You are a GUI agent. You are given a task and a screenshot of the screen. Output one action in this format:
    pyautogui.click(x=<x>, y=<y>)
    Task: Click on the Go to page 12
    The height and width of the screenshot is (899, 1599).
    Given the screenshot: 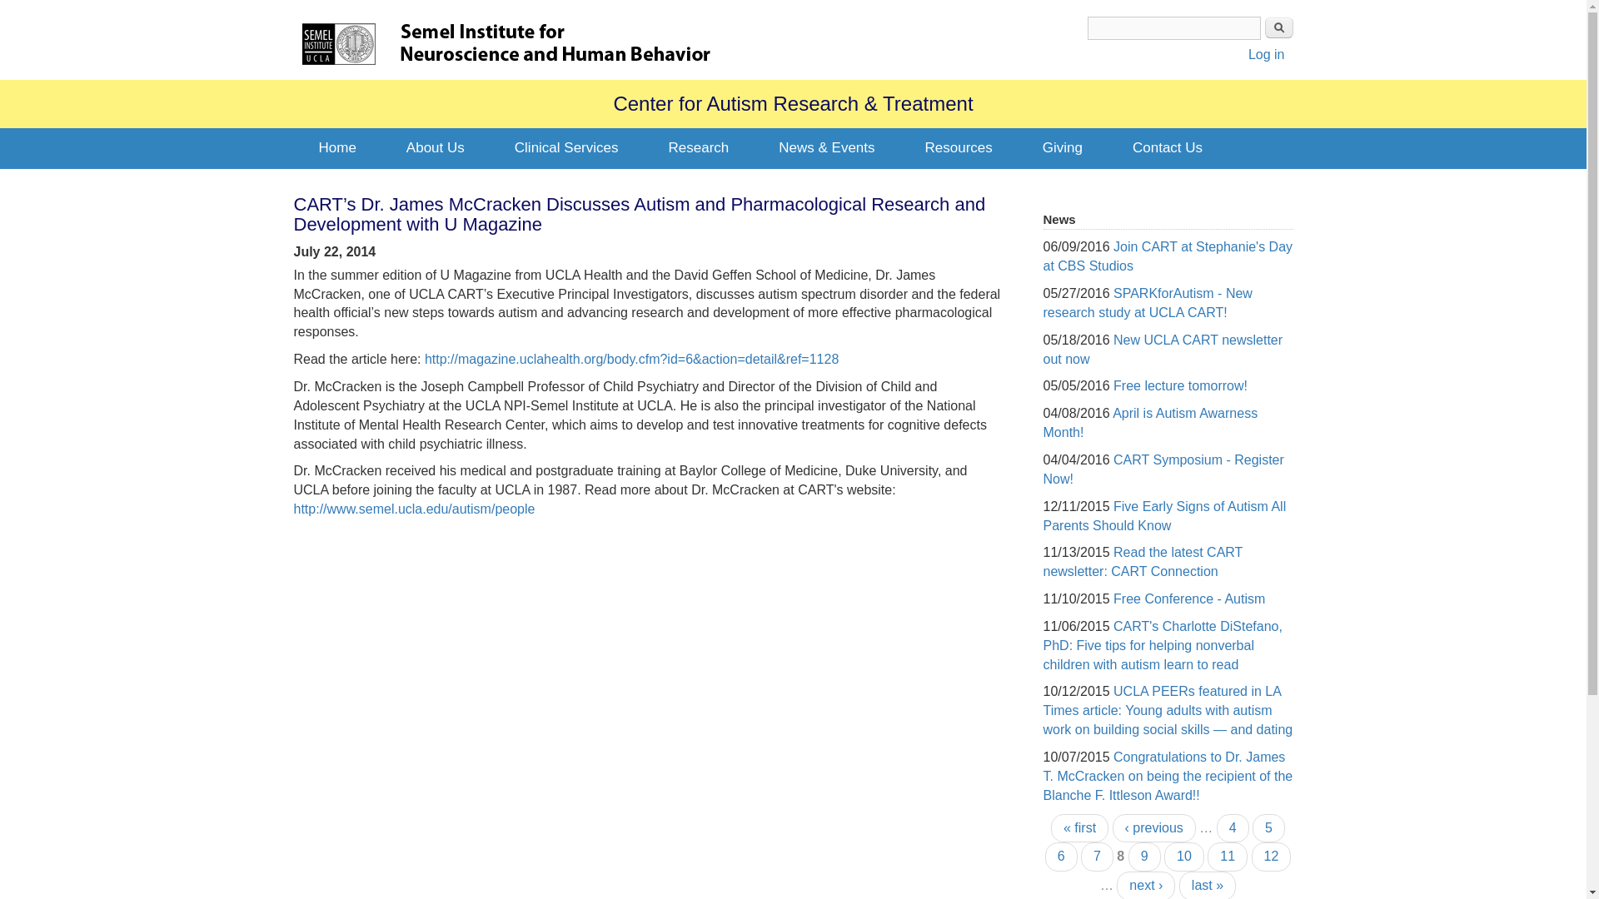 What is the action you would take?
    pyautogui.click(x=1272, y=856)
    